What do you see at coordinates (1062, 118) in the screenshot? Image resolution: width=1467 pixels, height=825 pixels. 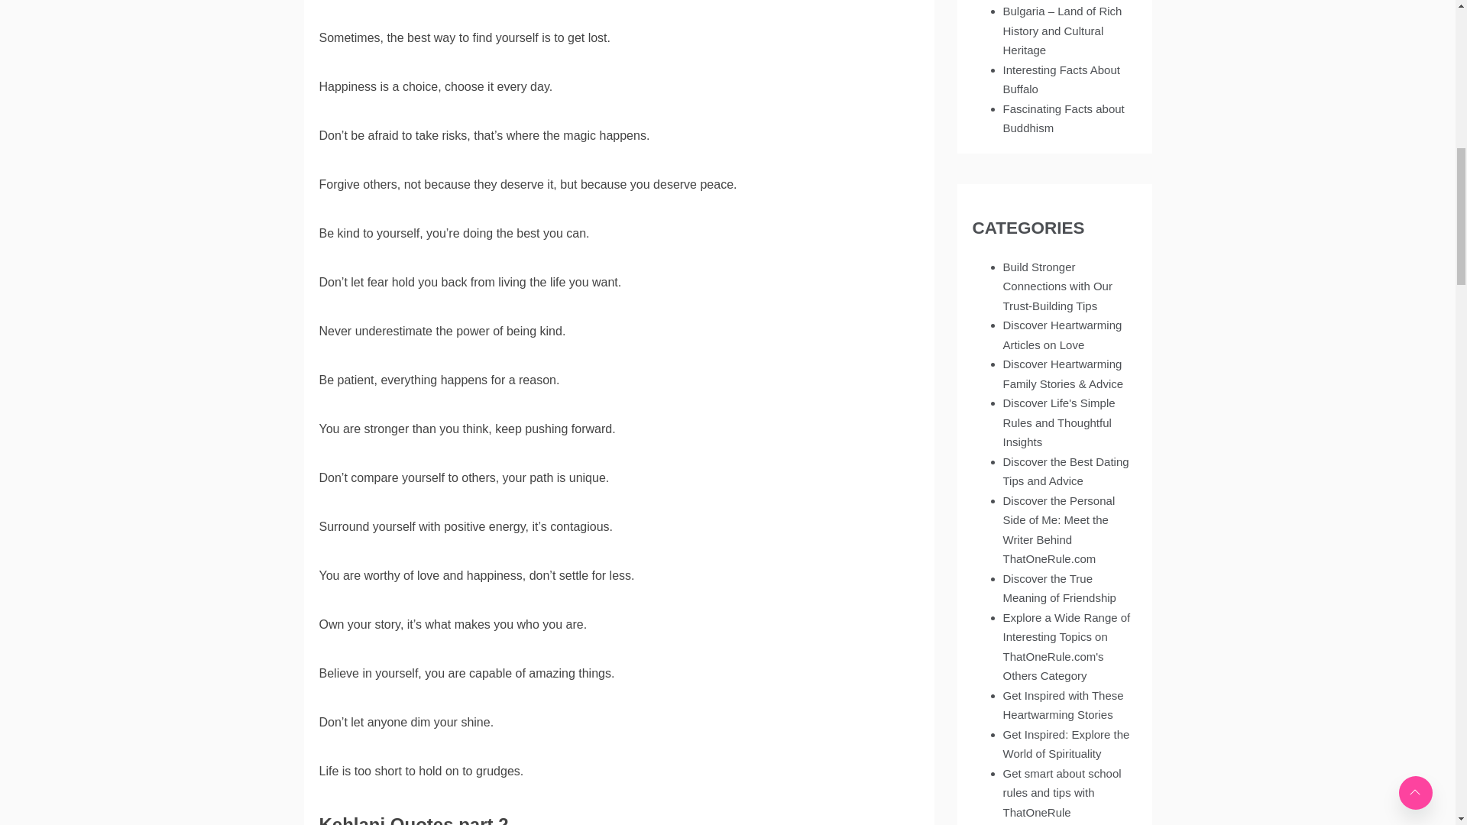 I see `Fascinating Facts about Buddhism` at bounding box center [1062, 118].